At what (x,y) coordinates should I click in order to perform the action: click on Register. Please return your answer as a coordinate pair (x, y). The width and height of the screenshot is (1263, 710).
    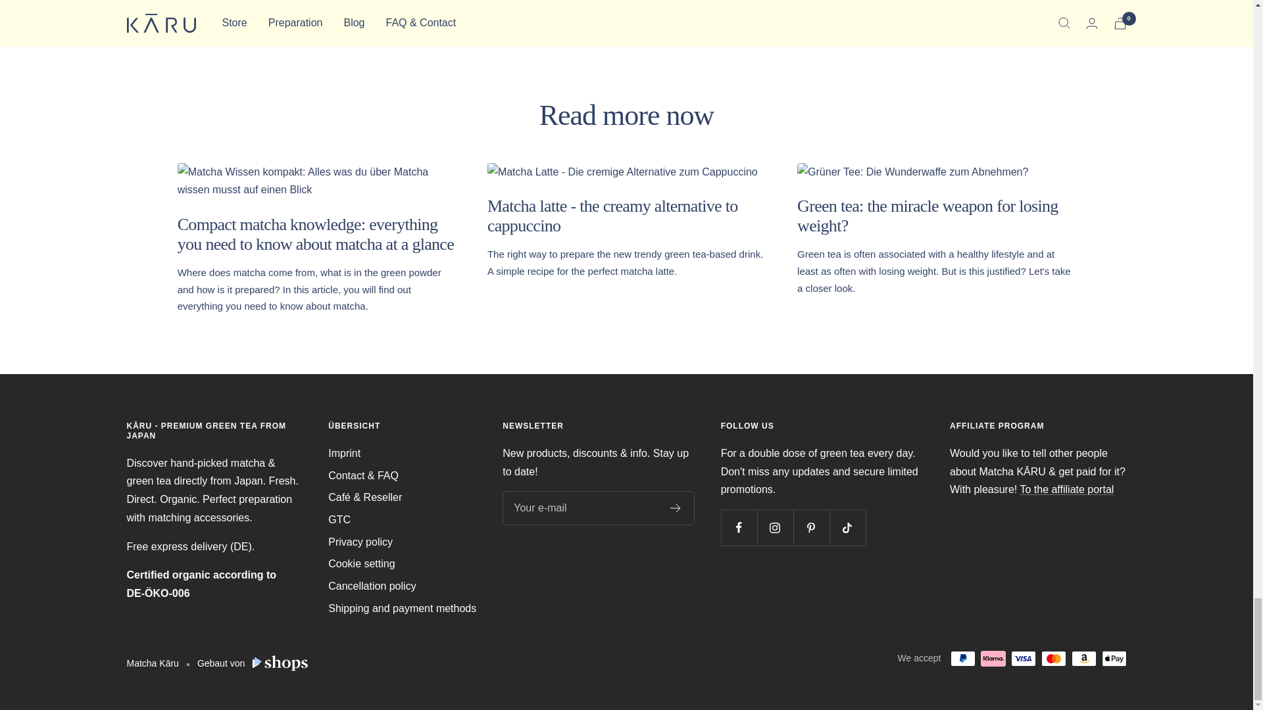
    Looking at the image, I should click on (676, 508).